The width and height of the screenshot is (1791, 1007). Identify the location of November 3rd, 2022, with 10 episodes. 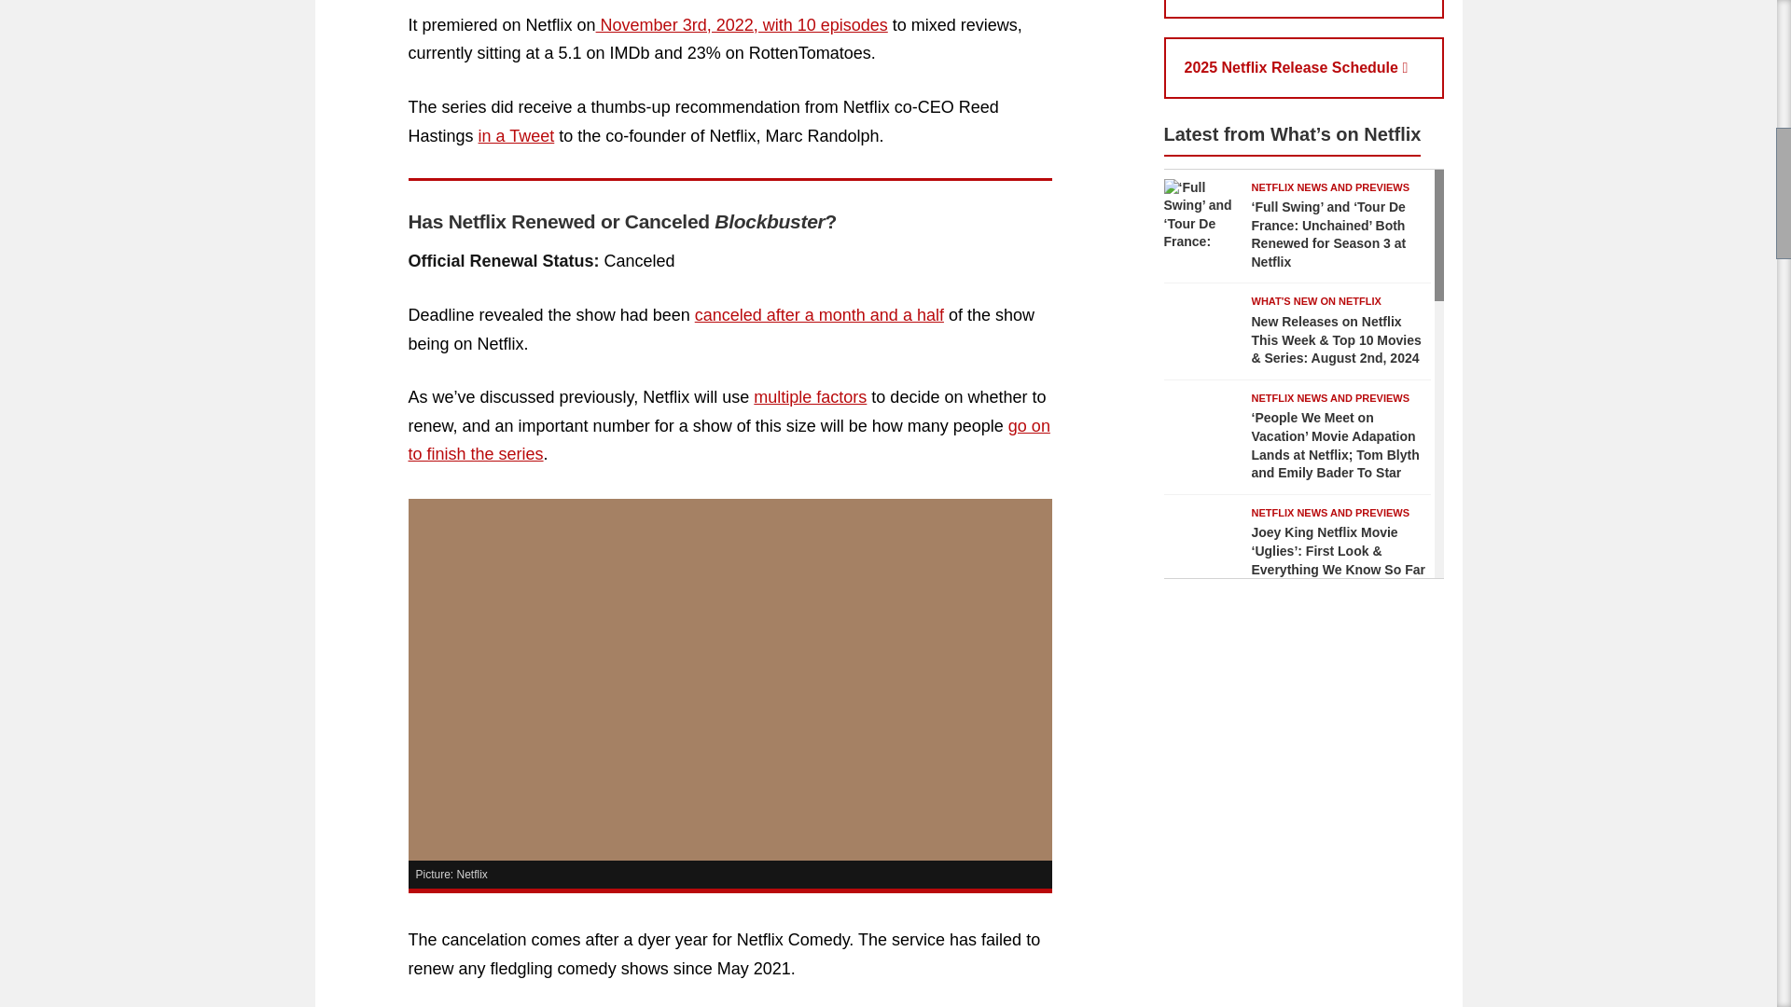
(743, 24).